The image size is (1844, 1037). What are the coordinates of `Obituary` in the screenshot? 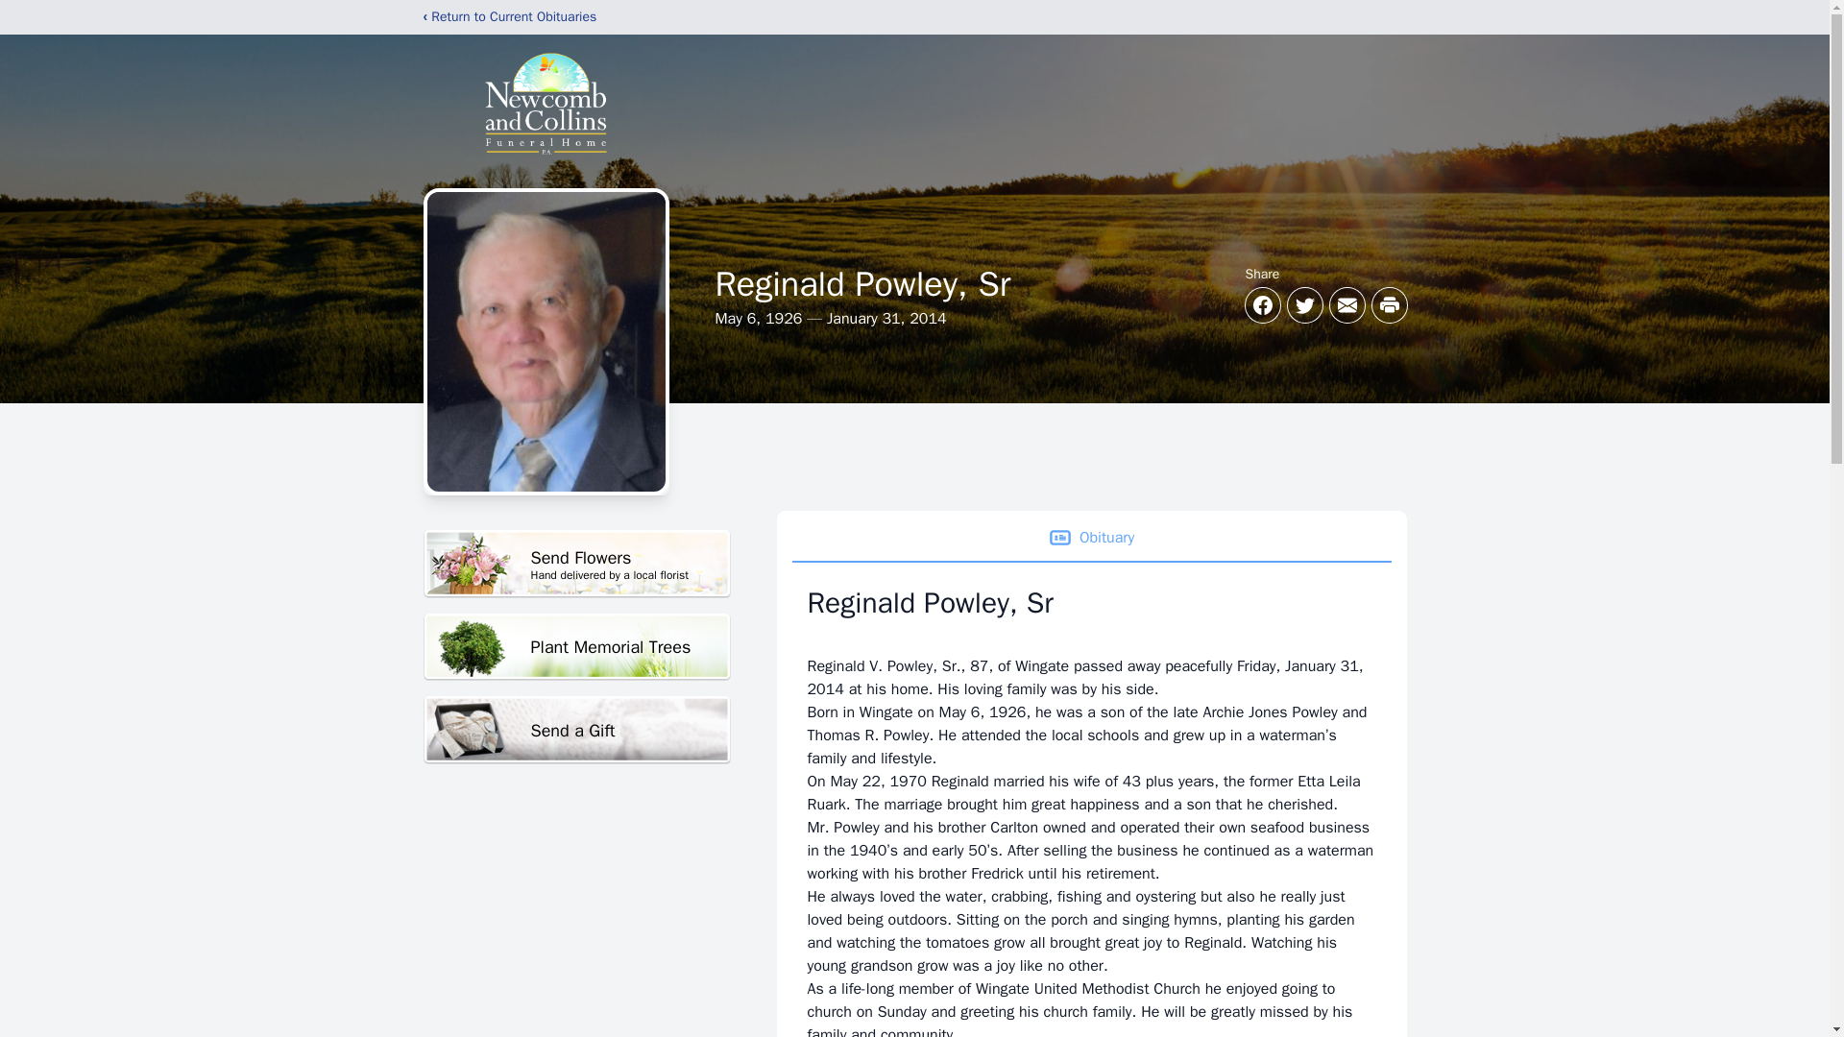 It's located at (576, 647).